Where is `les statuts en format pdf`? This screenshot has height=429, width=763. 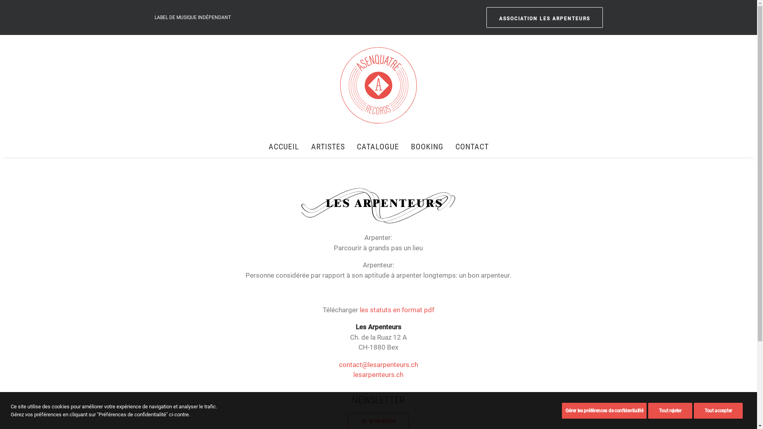 les statuts en format pdf is located at coordinates (397, 310).